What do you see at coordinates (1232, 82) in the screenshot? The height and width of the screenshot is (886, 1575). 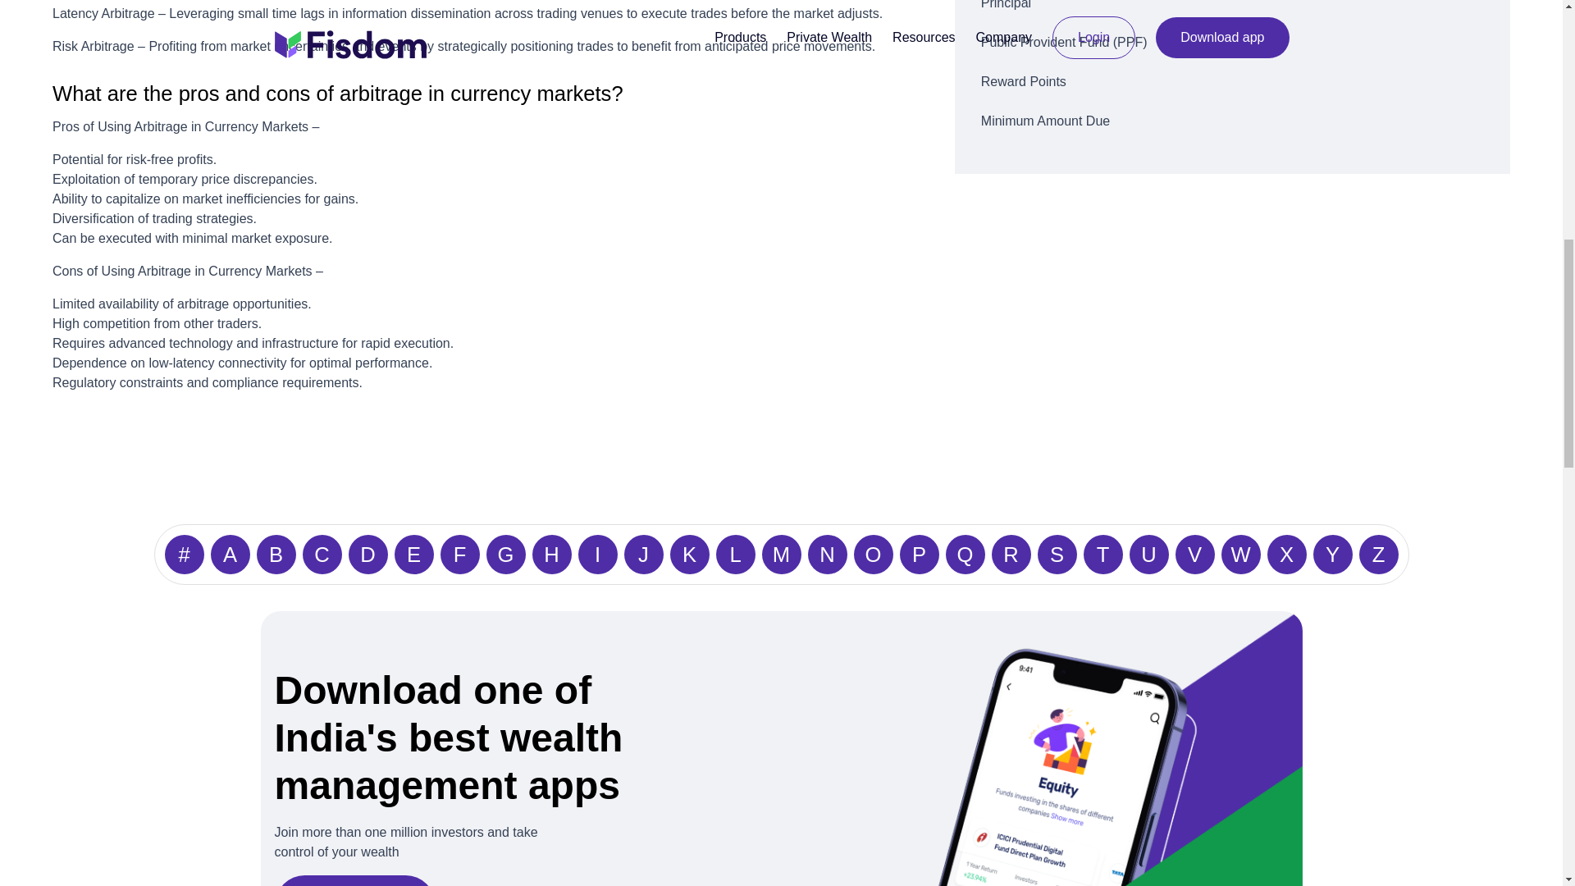 I see `Reward Points` at bounding box center [1232, 82].